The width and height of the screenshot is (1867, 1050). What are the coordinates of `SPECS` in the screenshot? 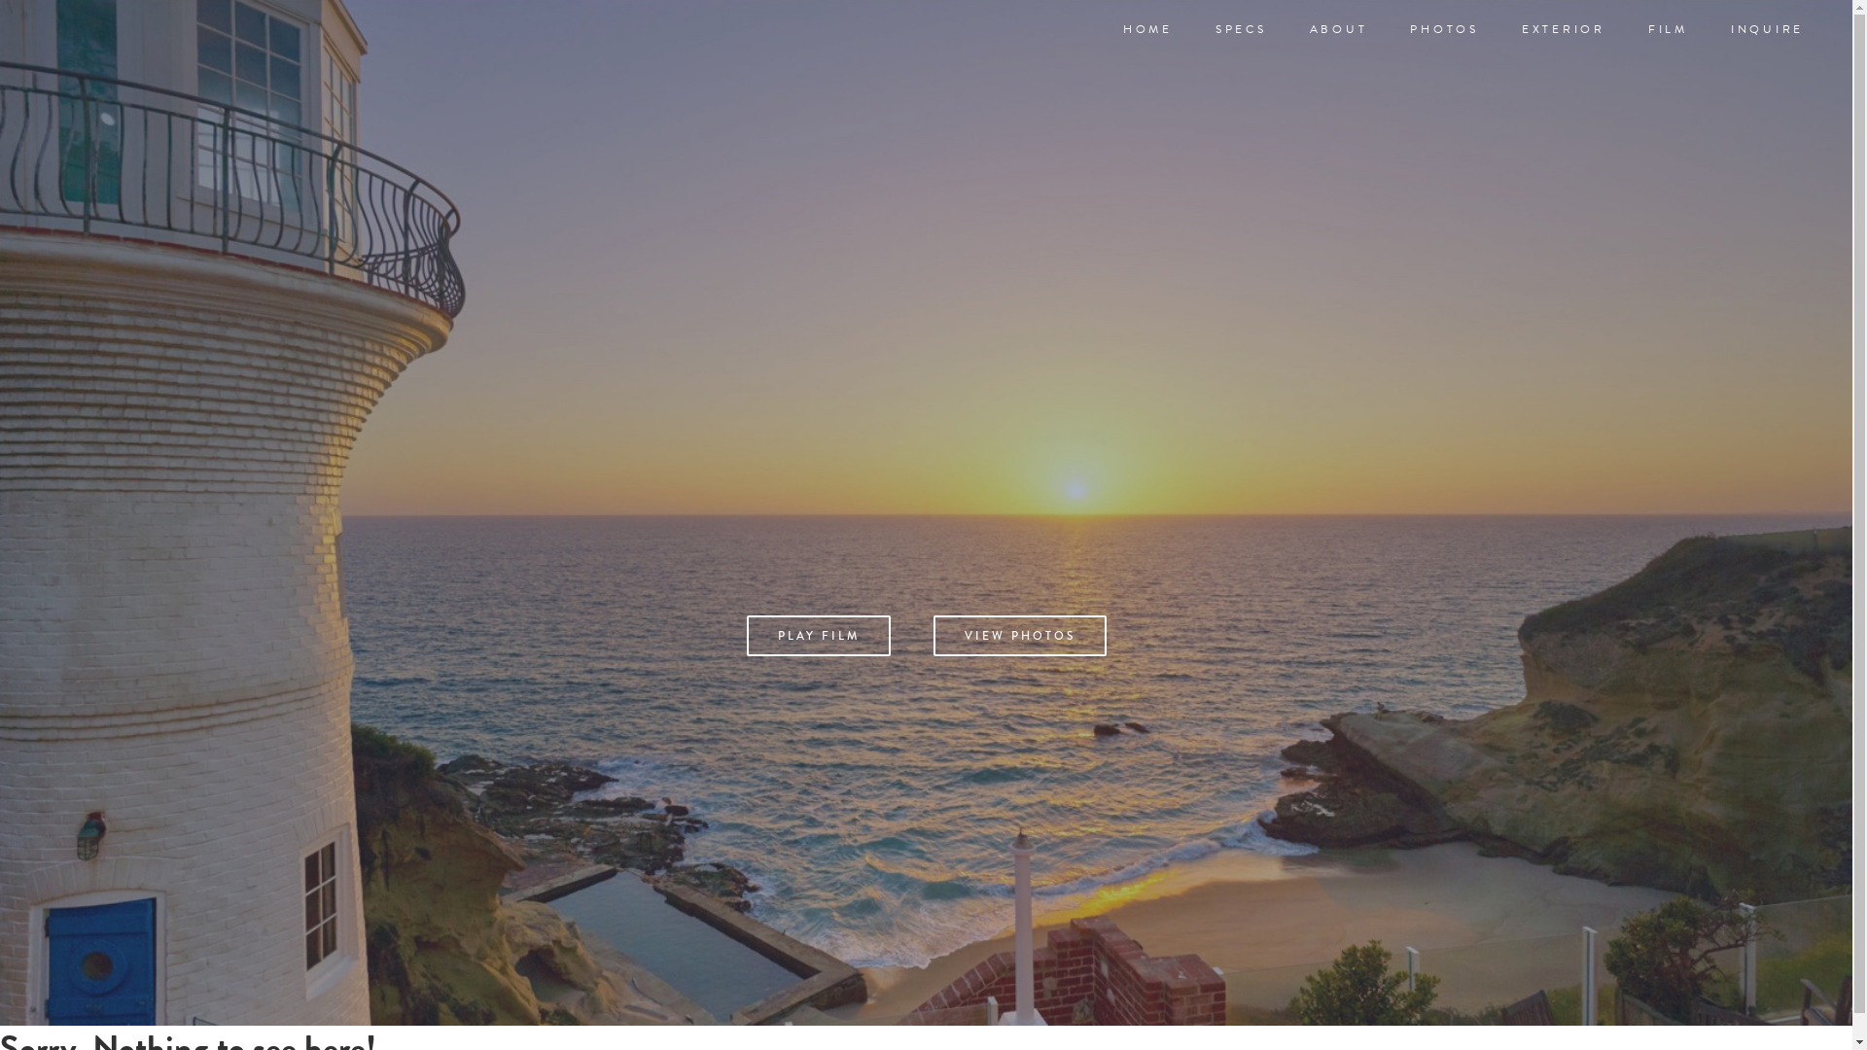 It's located at (1241, 37).